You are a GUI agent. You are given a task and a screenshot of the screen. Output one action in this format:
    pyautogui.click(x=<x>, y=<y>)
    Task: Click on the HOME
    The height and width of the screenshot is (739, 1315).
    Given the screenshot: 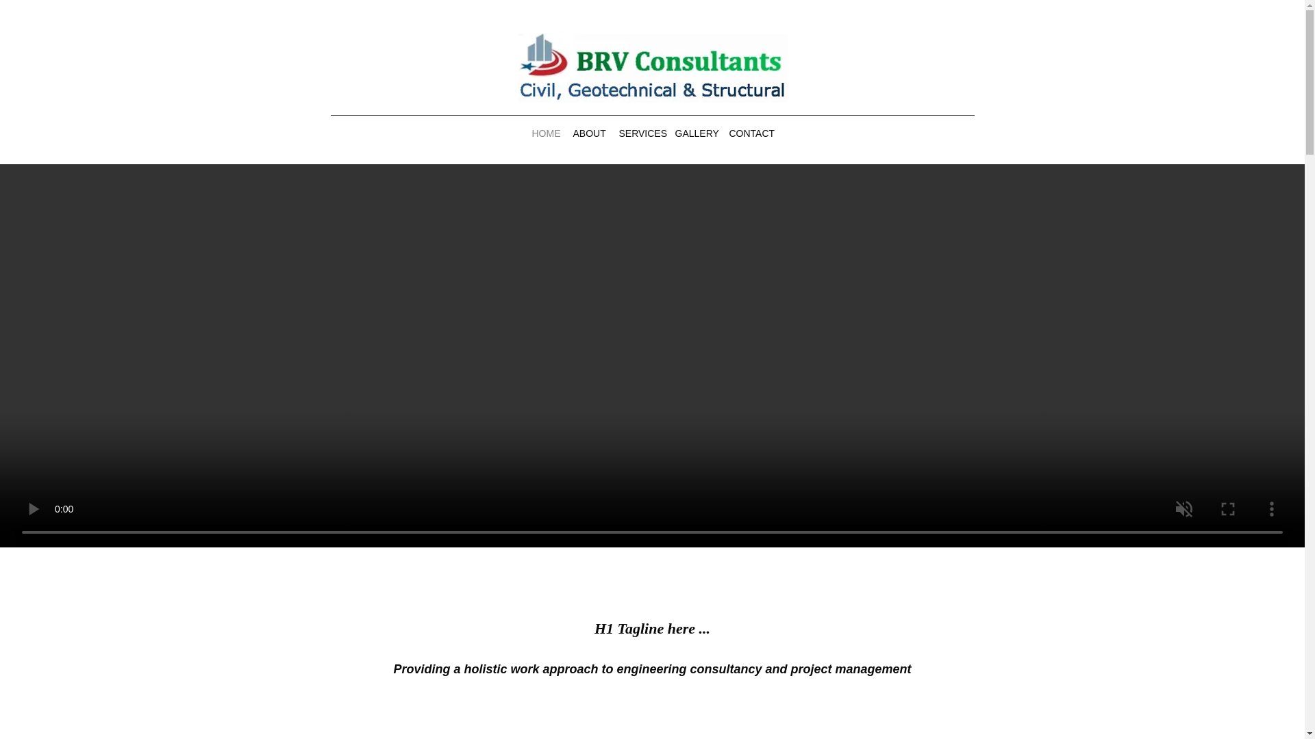 What is the action you would take?
    pyautogui.click(x=545, y=133)
    